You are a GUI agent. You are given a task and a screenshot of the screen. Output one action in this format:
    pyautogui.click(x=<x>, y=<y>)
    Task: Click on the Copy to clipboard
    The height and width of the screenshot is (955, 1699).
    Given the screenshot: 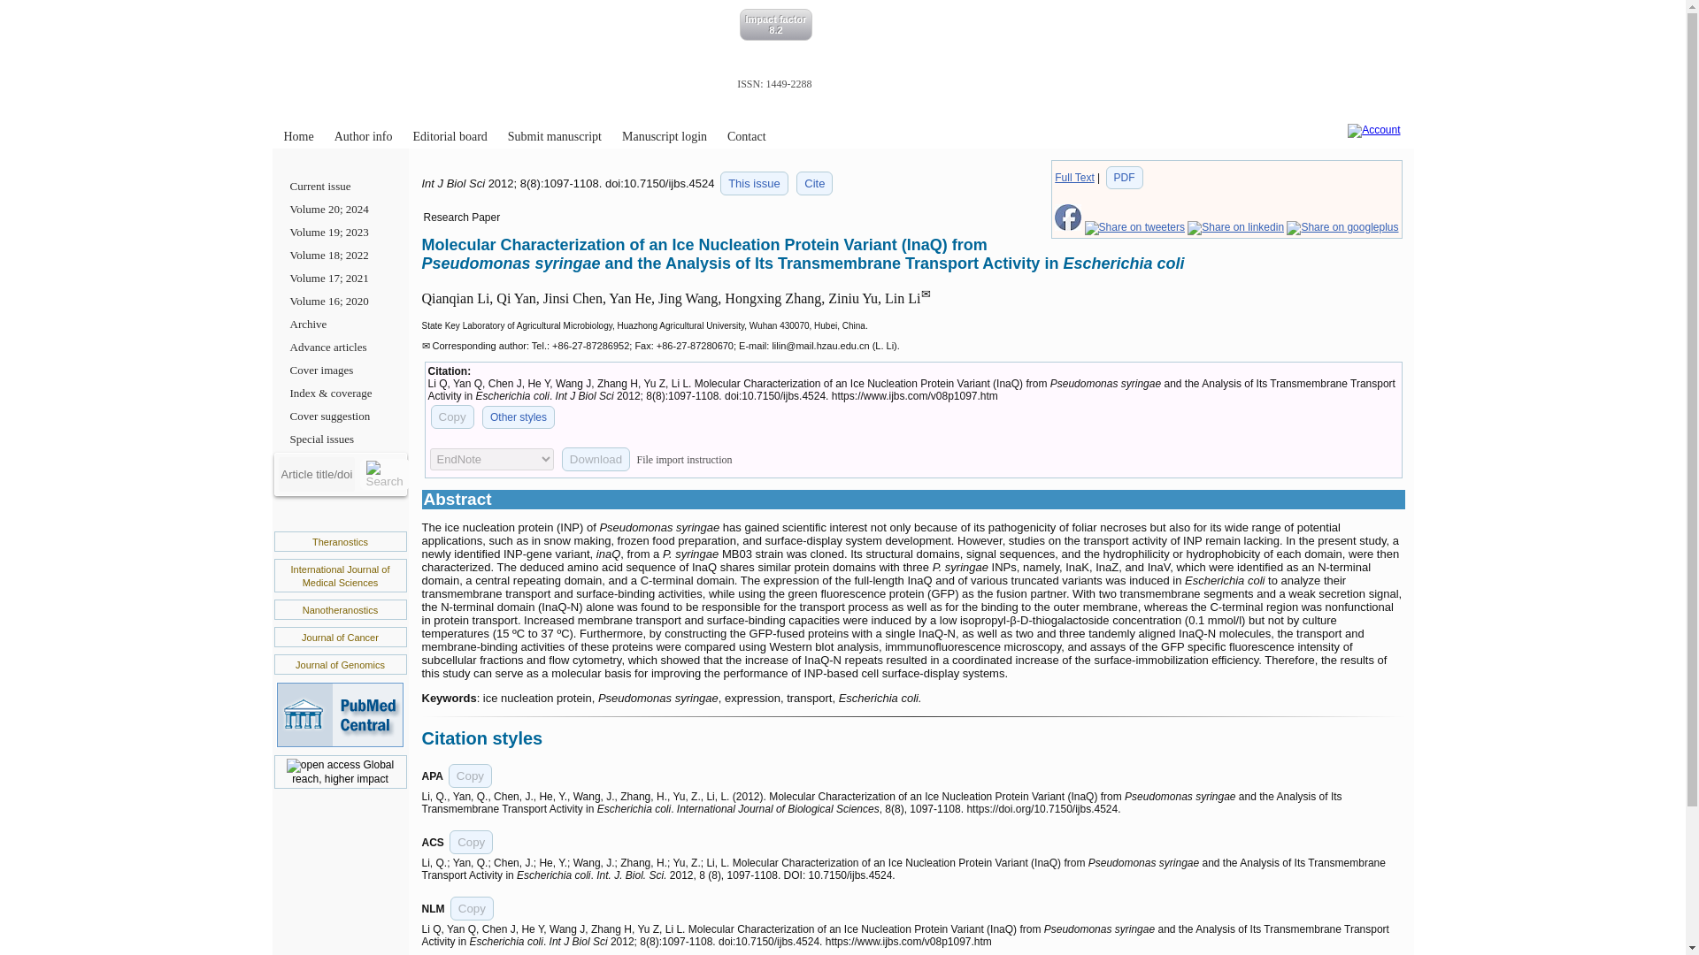 What is the action you would take?
    pyautogui.click(x=470, y=776)
    